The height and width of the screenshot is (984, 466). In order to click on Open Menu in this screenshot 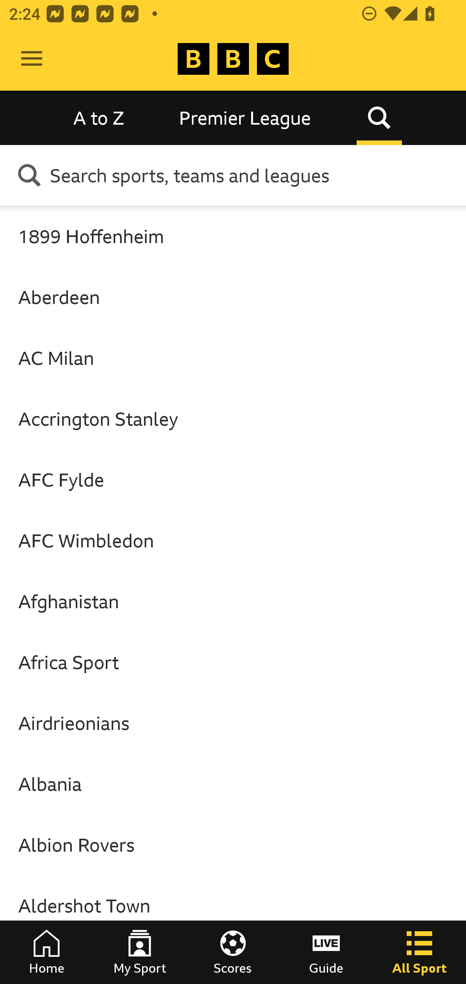, I will do `click(32, 59)`.